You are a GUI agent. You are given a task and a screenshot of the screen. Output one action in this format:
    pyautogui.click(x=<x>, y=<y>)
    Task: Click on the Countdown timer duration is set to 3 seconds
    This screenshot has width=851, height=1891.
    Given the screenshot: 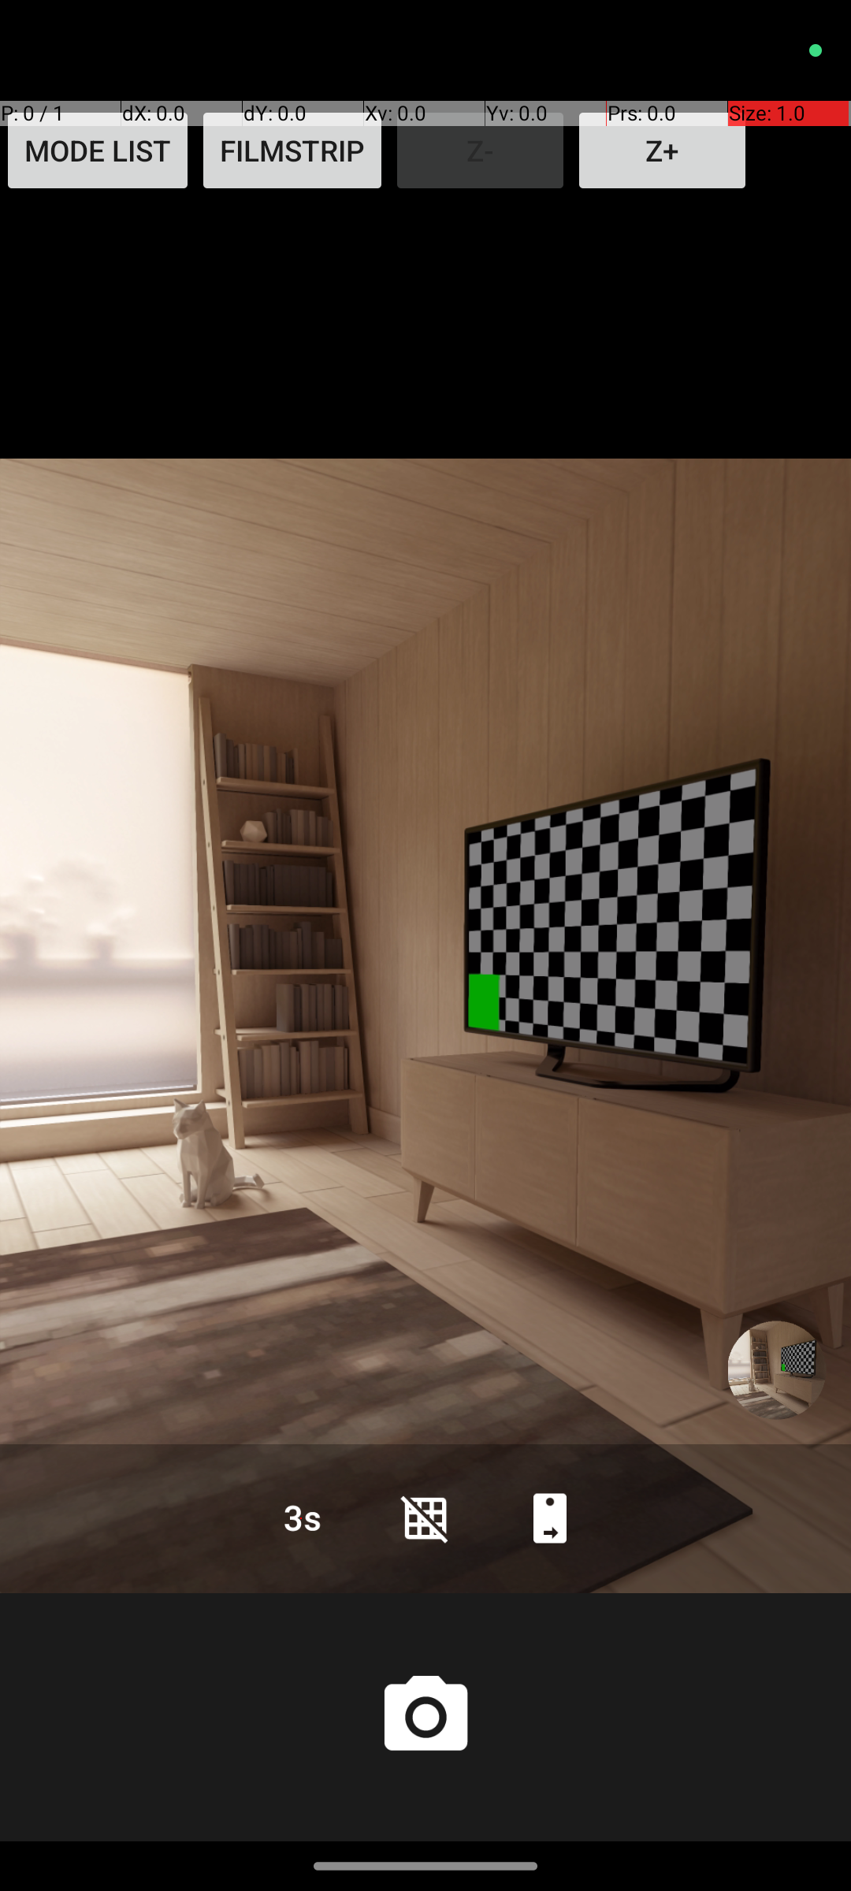 What is the action you would take?
    pyautogui.click(x=301, y=1518)
    